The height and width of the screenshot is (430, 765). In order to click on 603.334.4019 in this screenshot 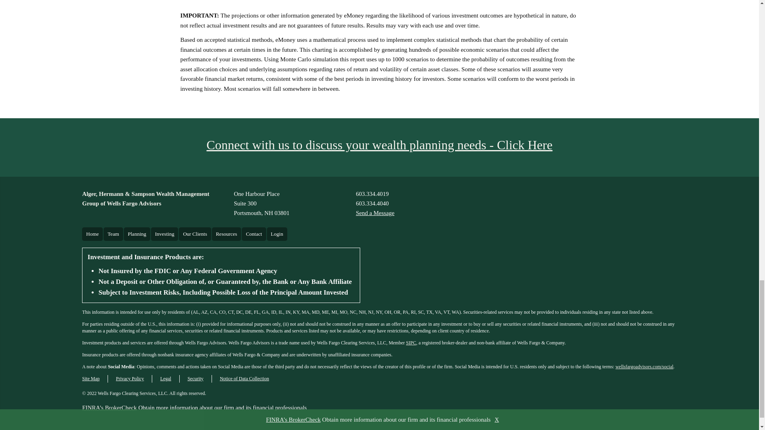, I will do `click(372, 203)`.